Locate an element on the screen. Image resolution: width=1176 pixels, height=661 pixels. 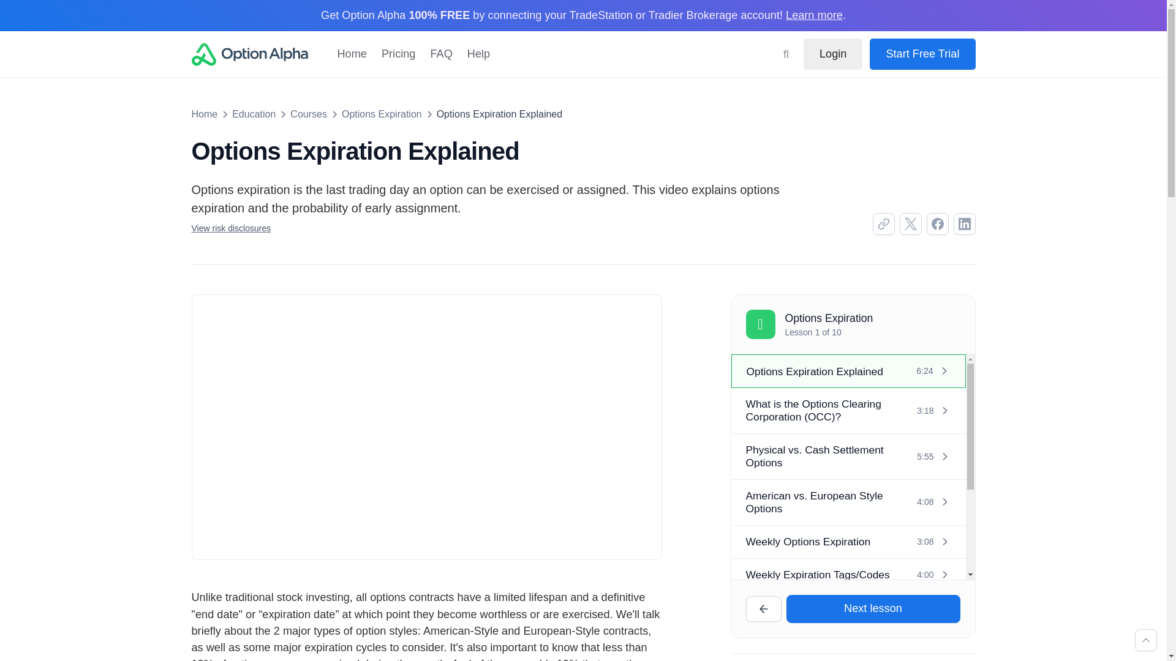
Help is located at coordinates (478, 54).